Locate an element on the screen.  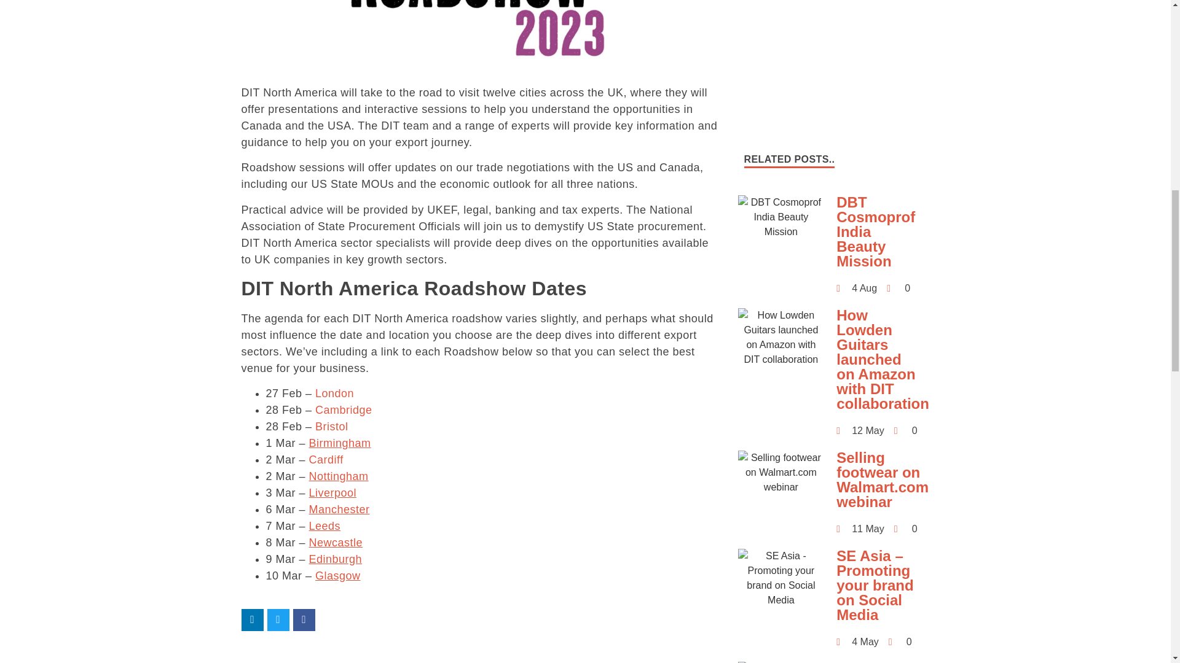
DBT Cosmoprof India Beauty Mission is located at coordinates (781, 217).